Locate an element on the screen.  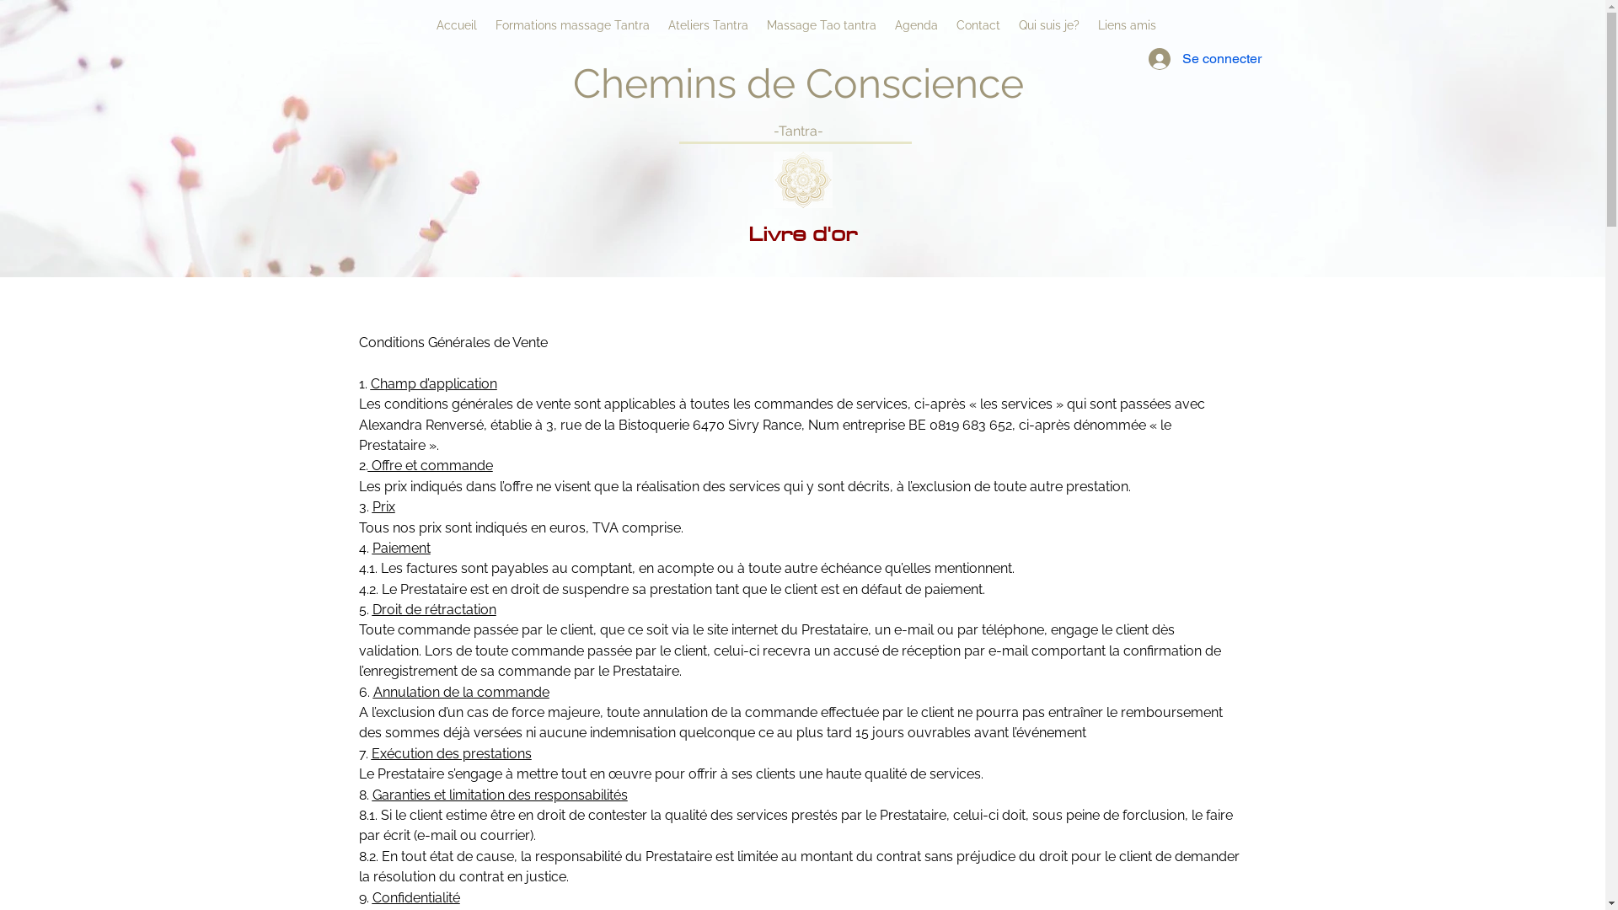
Agenda is located at coordinates (915, 25).